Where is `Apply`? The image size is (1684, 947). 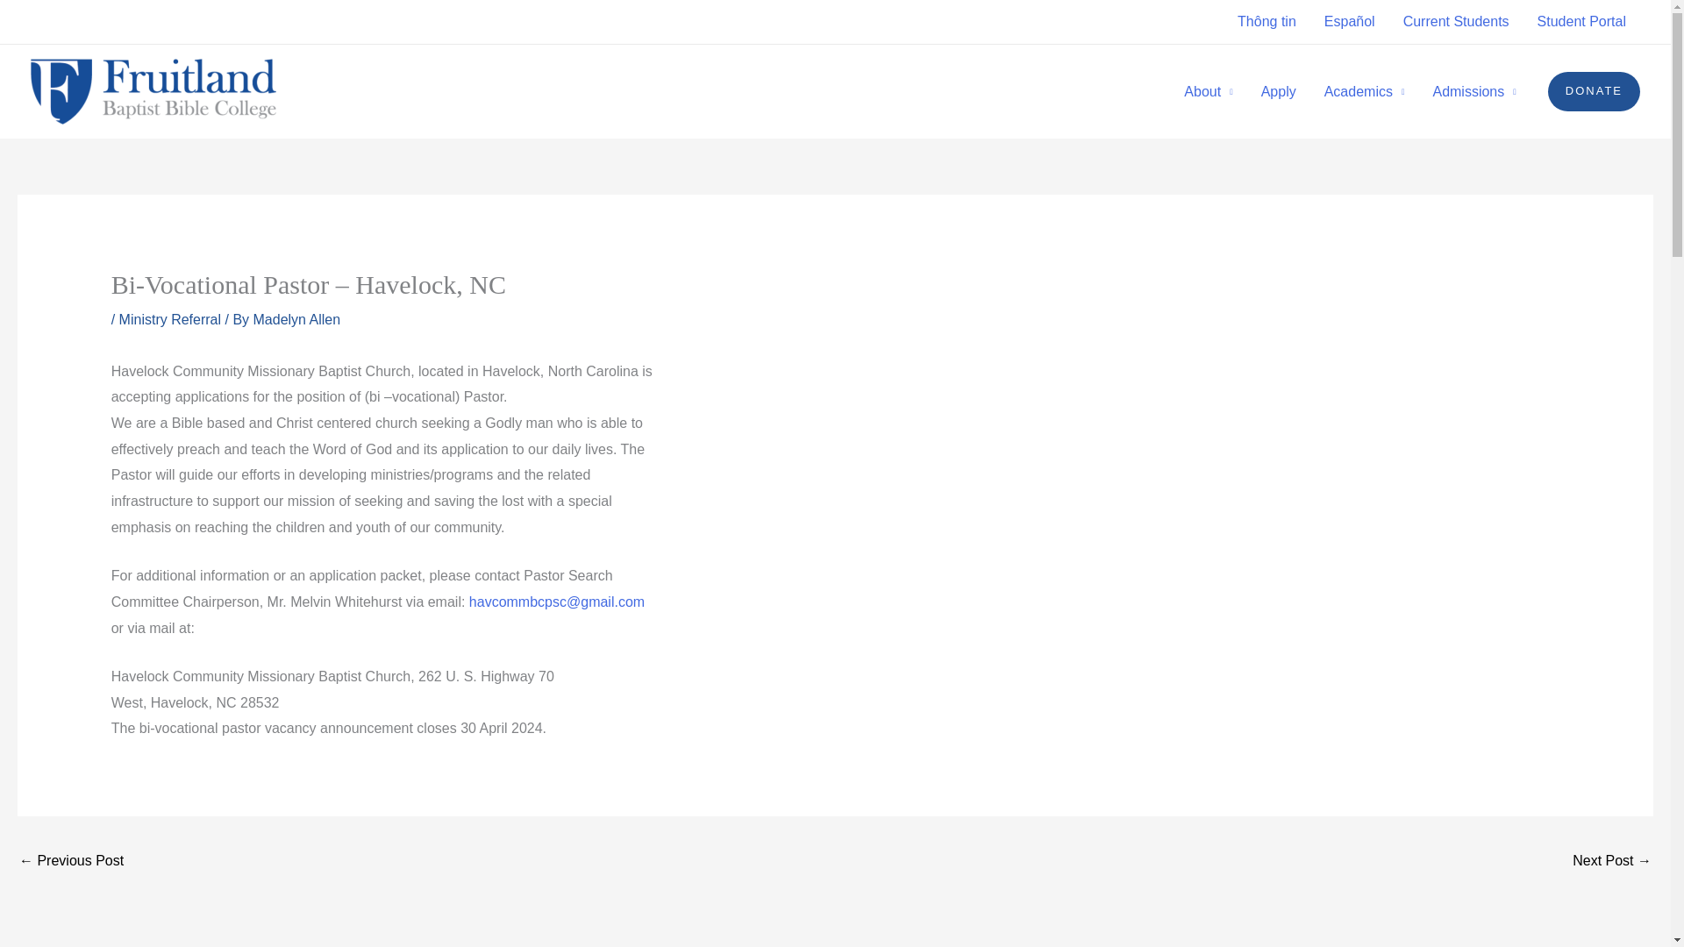
Apply is located at coordinates (1279, 92).